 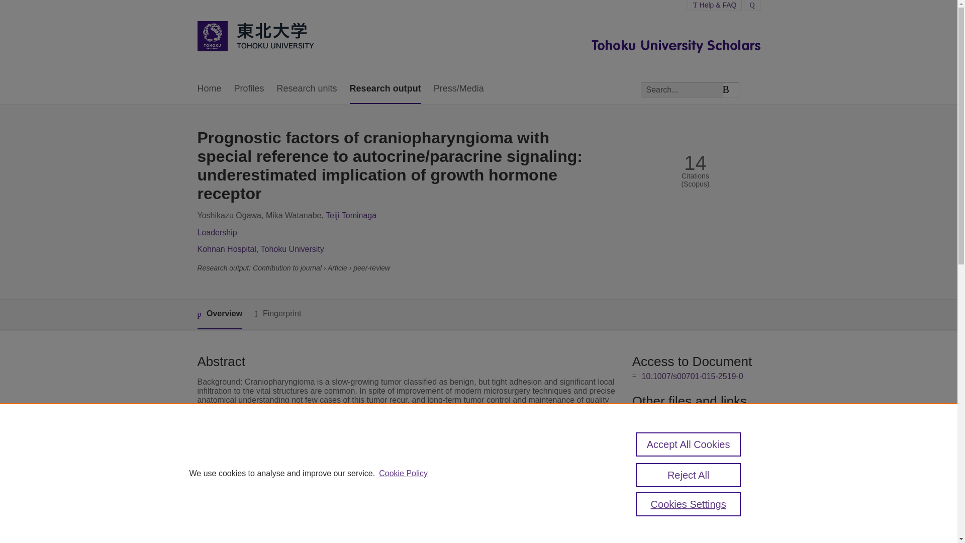 I want to click on Teiji Tominaga, so click(x=351, y=215).